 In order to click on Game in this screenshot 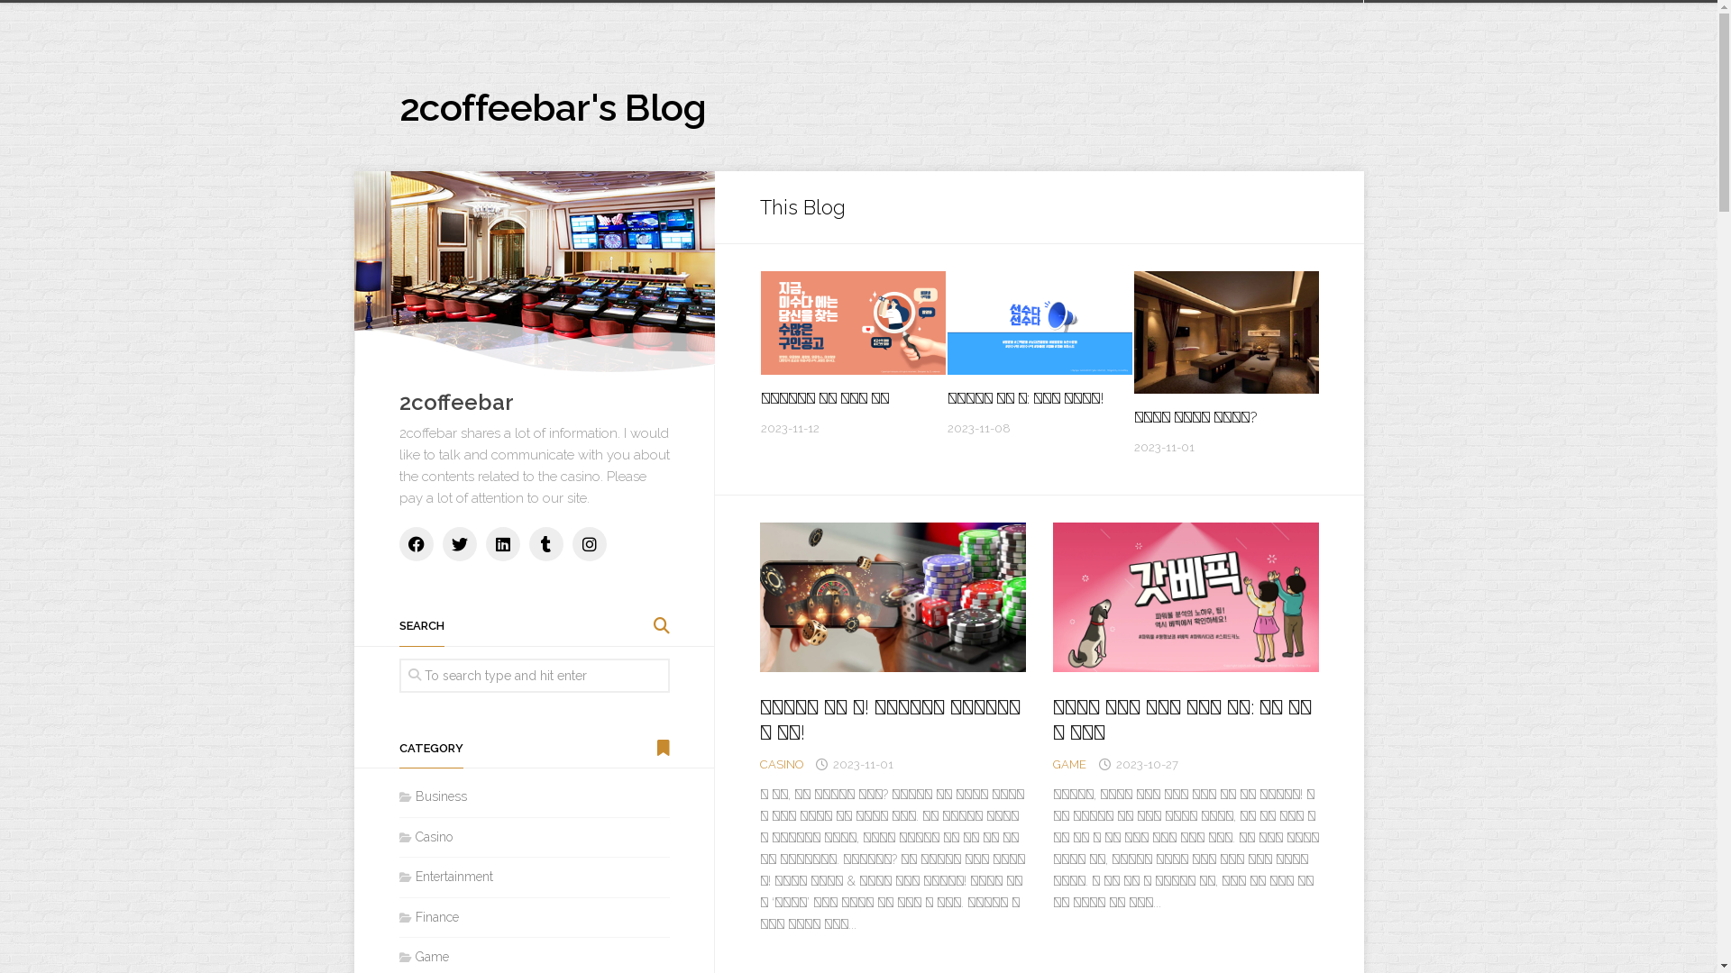, I will do `click(424, 957)`.